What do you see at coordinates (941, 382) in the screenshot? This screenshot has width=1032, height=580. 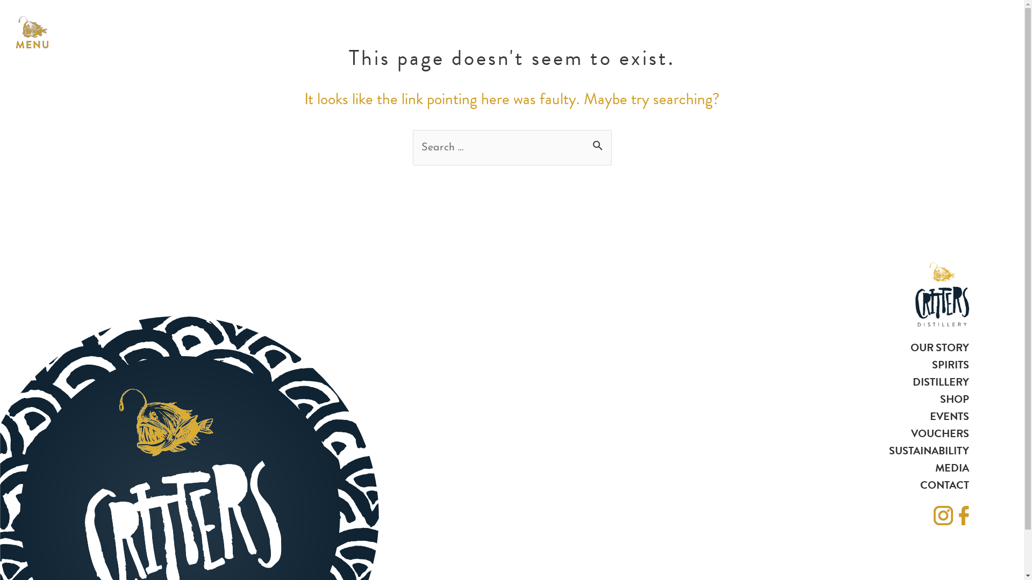 I see `DISTILLERY` at bounding box center [941, 382].